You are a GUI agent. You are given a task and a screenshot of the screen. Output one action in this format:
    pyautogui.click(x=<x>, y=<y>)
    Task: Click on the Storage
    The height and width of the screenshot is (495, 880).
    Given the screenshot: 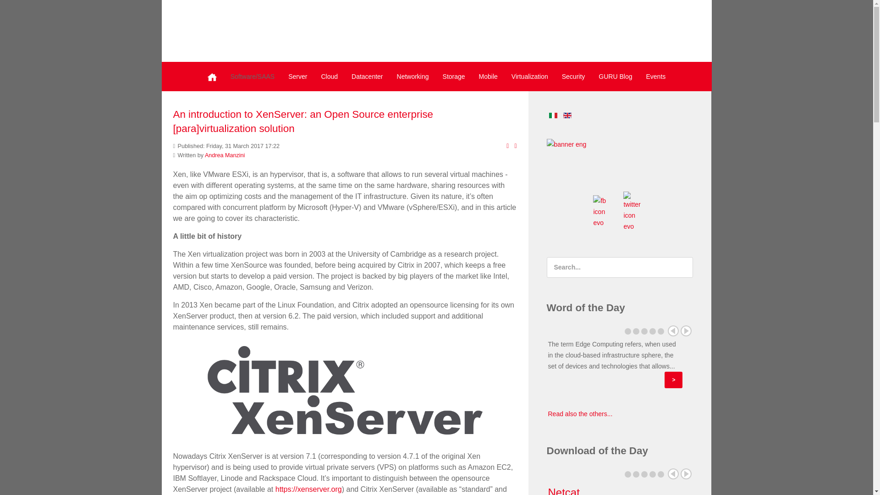 What is the action you would take?
    pyautogui.click(x=454, y=76)
    